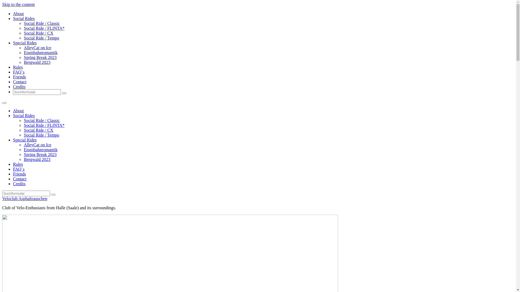 Image resolution: width=520 pixels, height=292 pixels. Describe the element at coordinates (20, 179) in the screenshot. I see `Contact` at that location.